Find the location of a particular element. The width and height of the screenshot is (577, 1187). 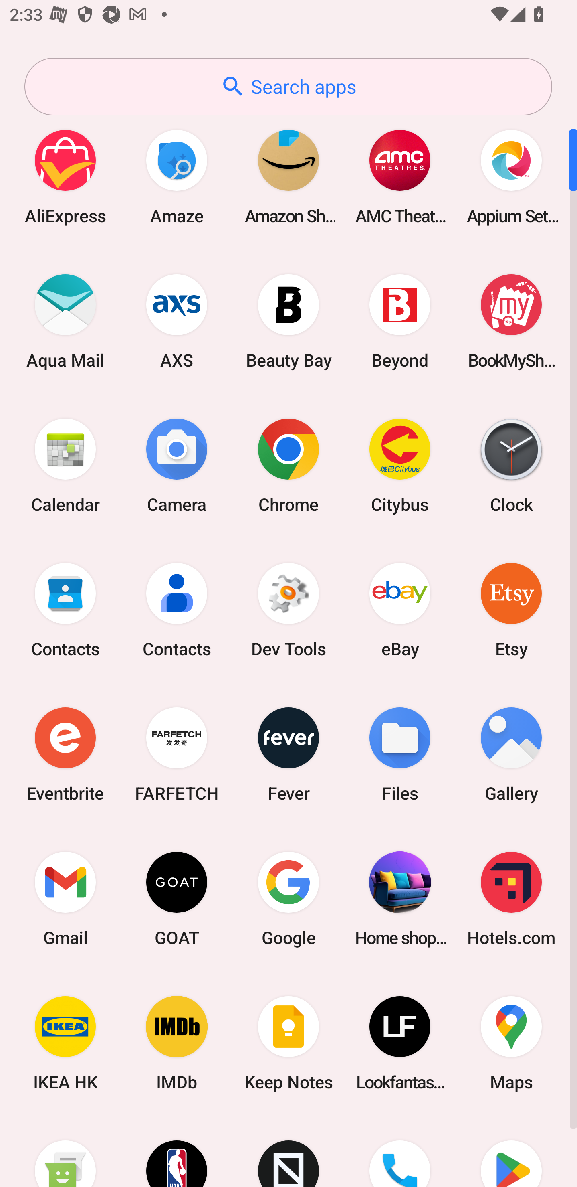

AliExpress is located at coordinates (65, 176).